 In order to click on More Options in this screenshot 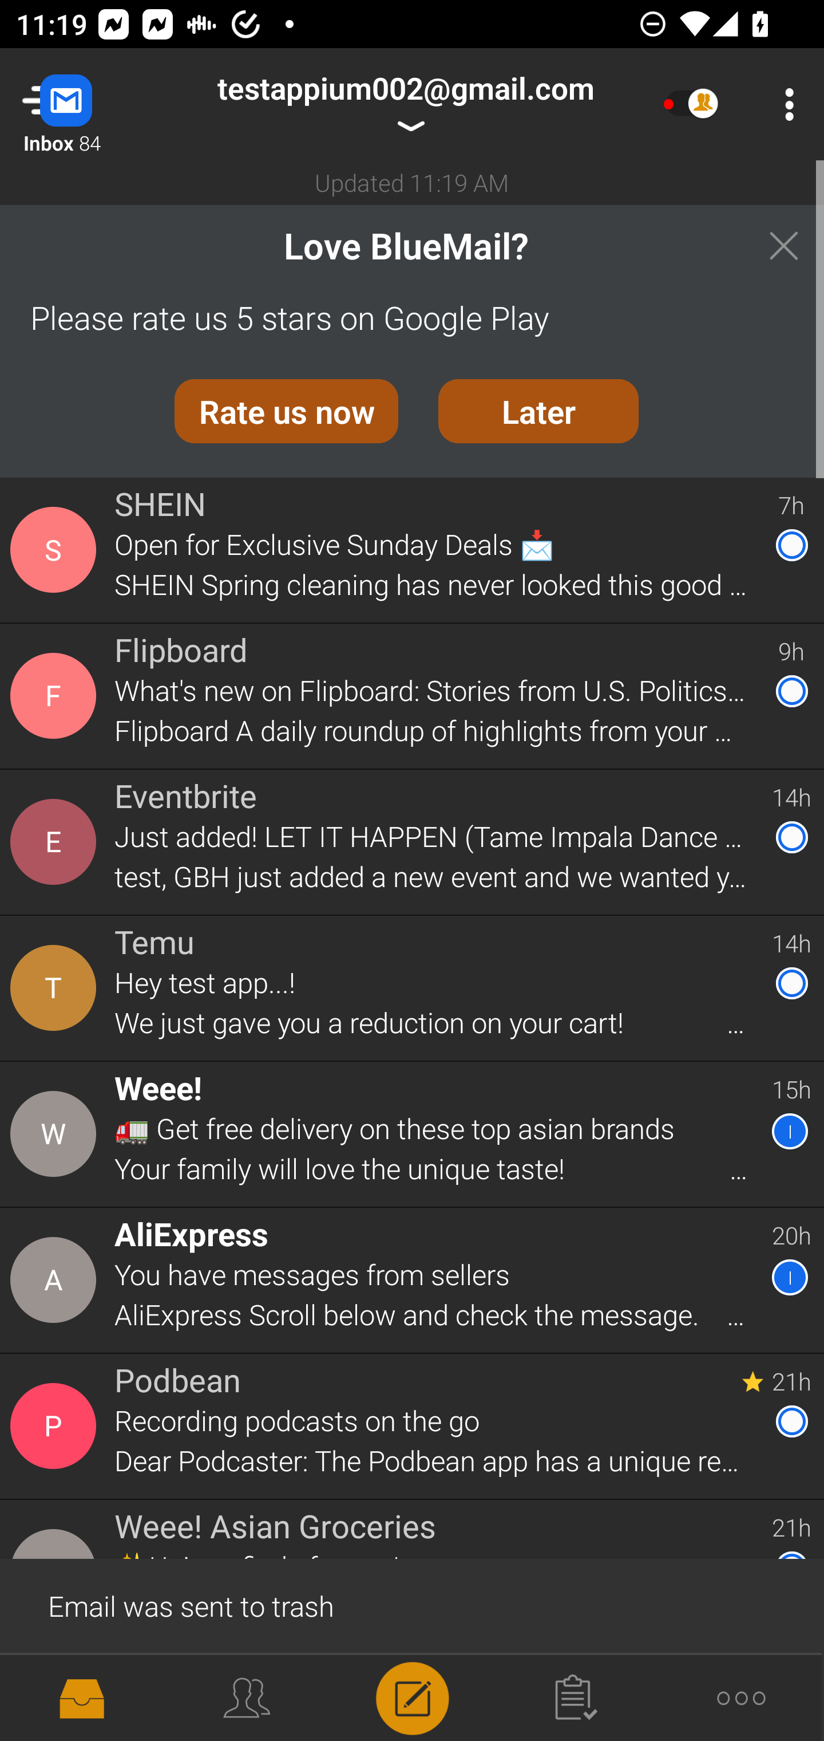, I will do `click(784, 104)`.